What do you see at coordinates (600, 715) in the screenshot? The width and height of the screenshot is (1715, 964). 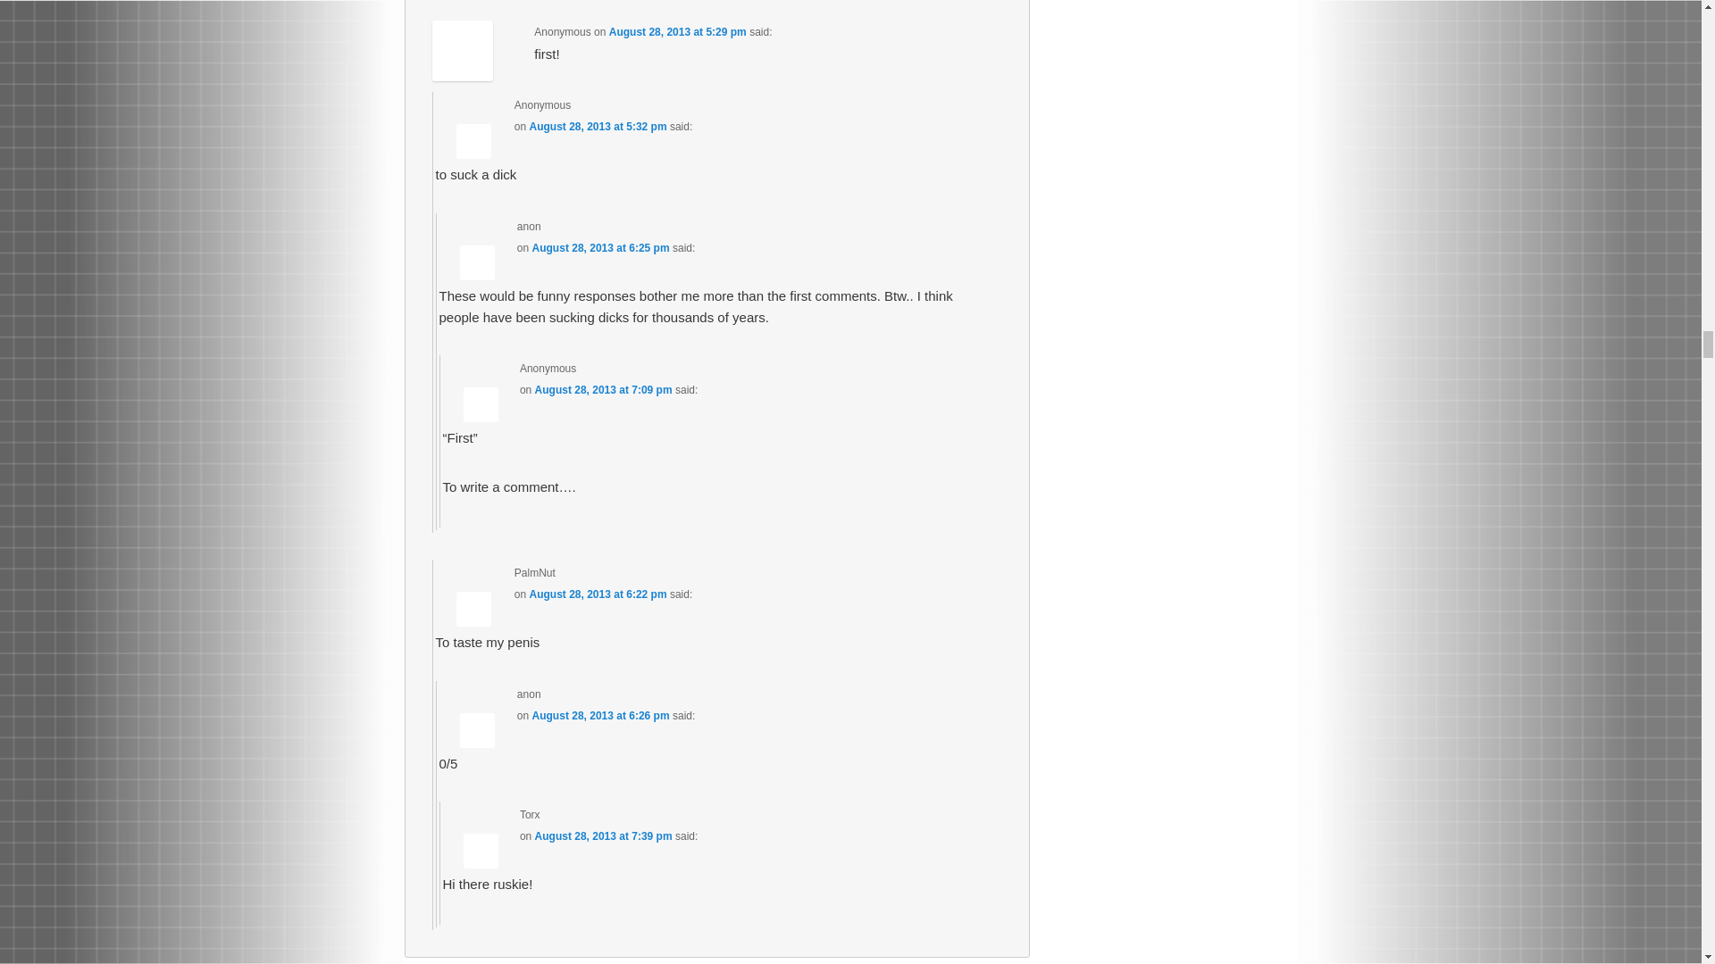 I see `August 28, 2013 at 6:26 pm` at bounding box center [600, 715].